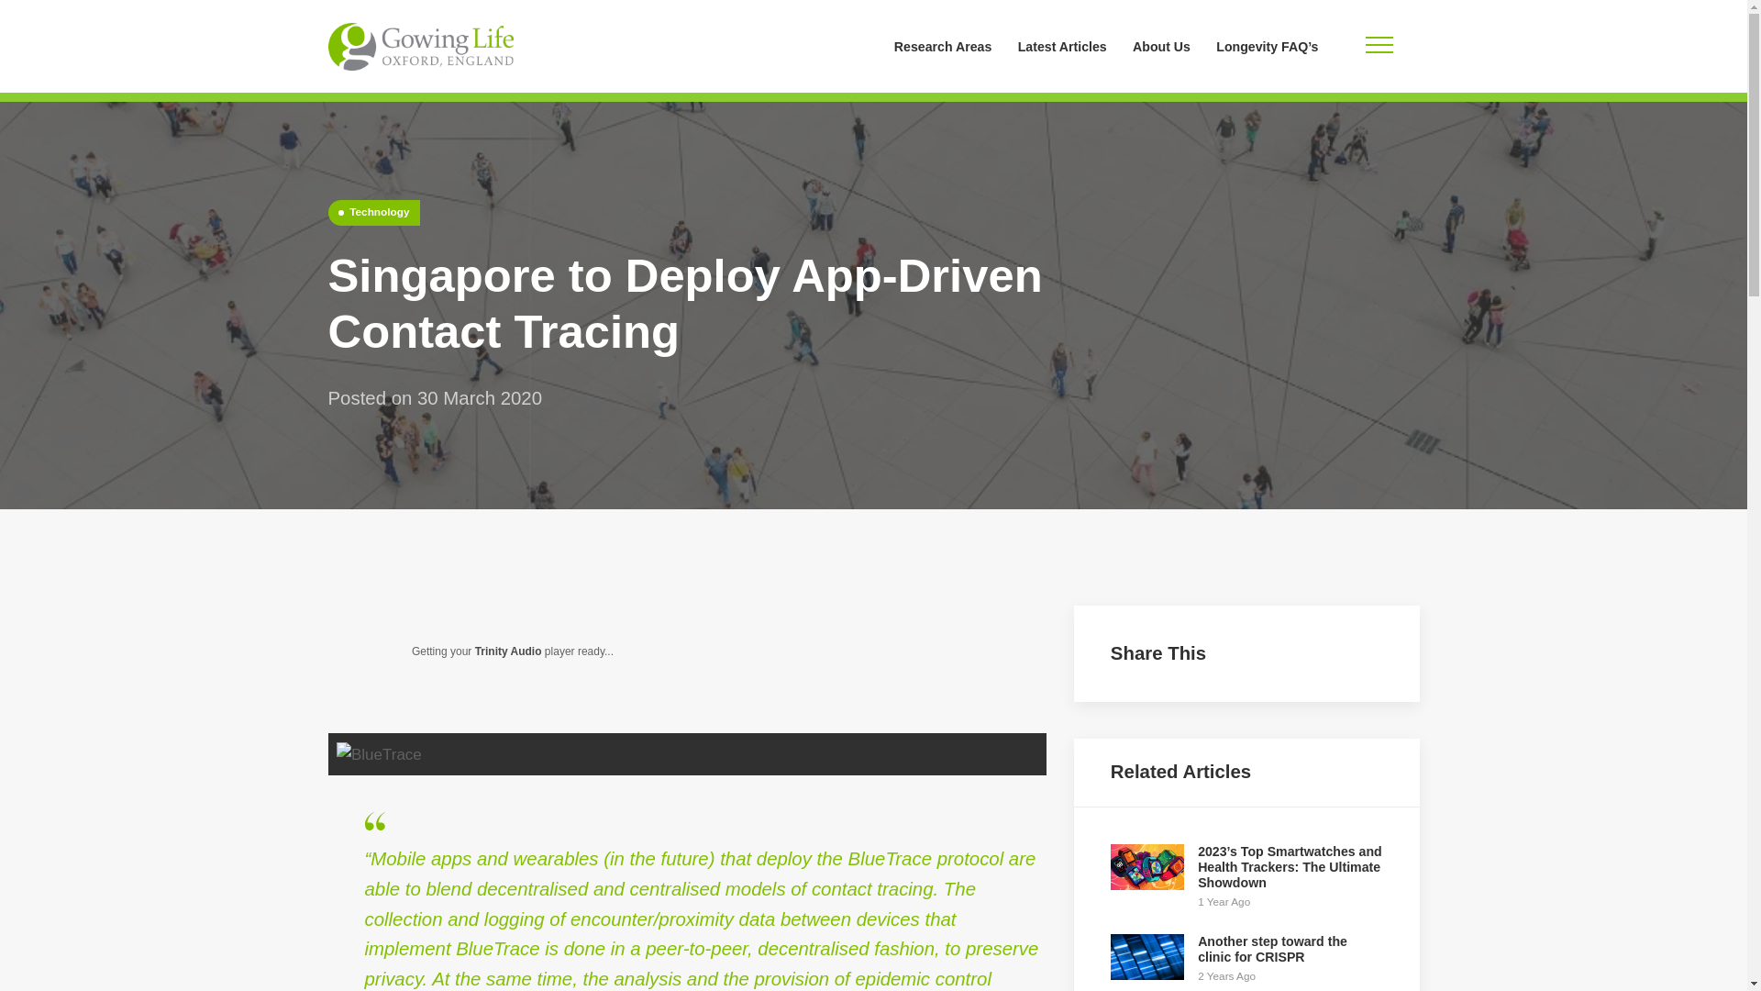  Describe the element at coordinates (508, 651) in the screenshot. I see `Trinity Audio` at that location.